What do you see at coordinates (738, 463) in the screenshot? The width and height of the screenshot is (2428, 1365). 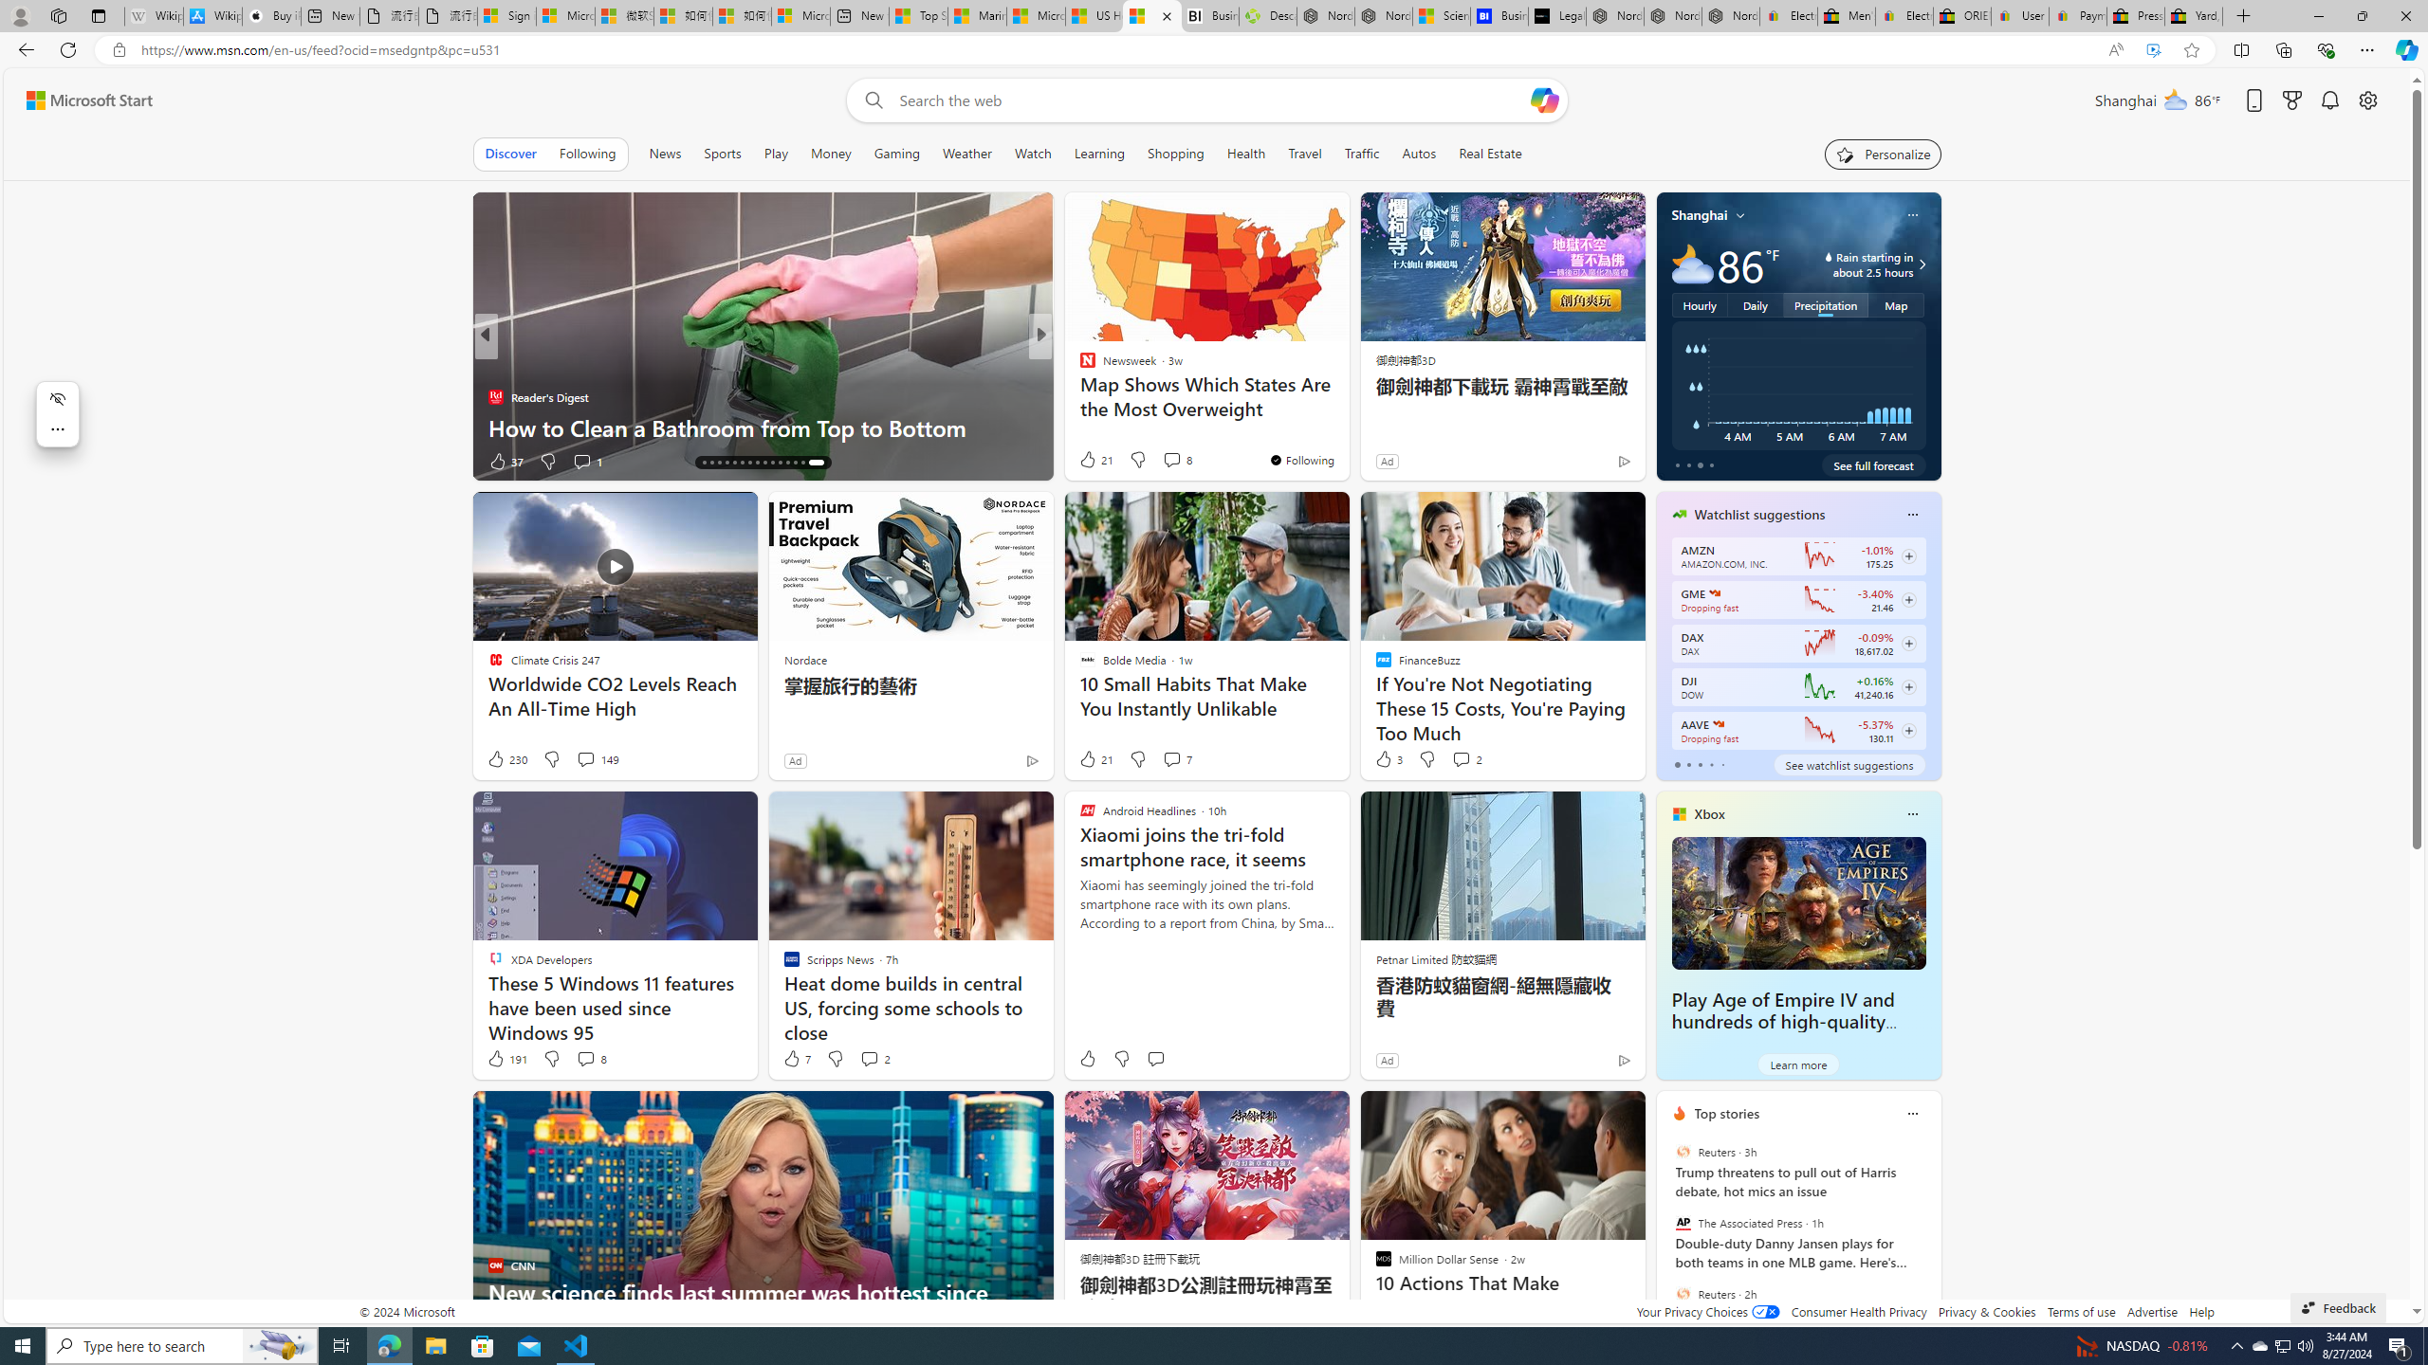 I see `AutomationID: tab-19` at bounding box center [738, 463].